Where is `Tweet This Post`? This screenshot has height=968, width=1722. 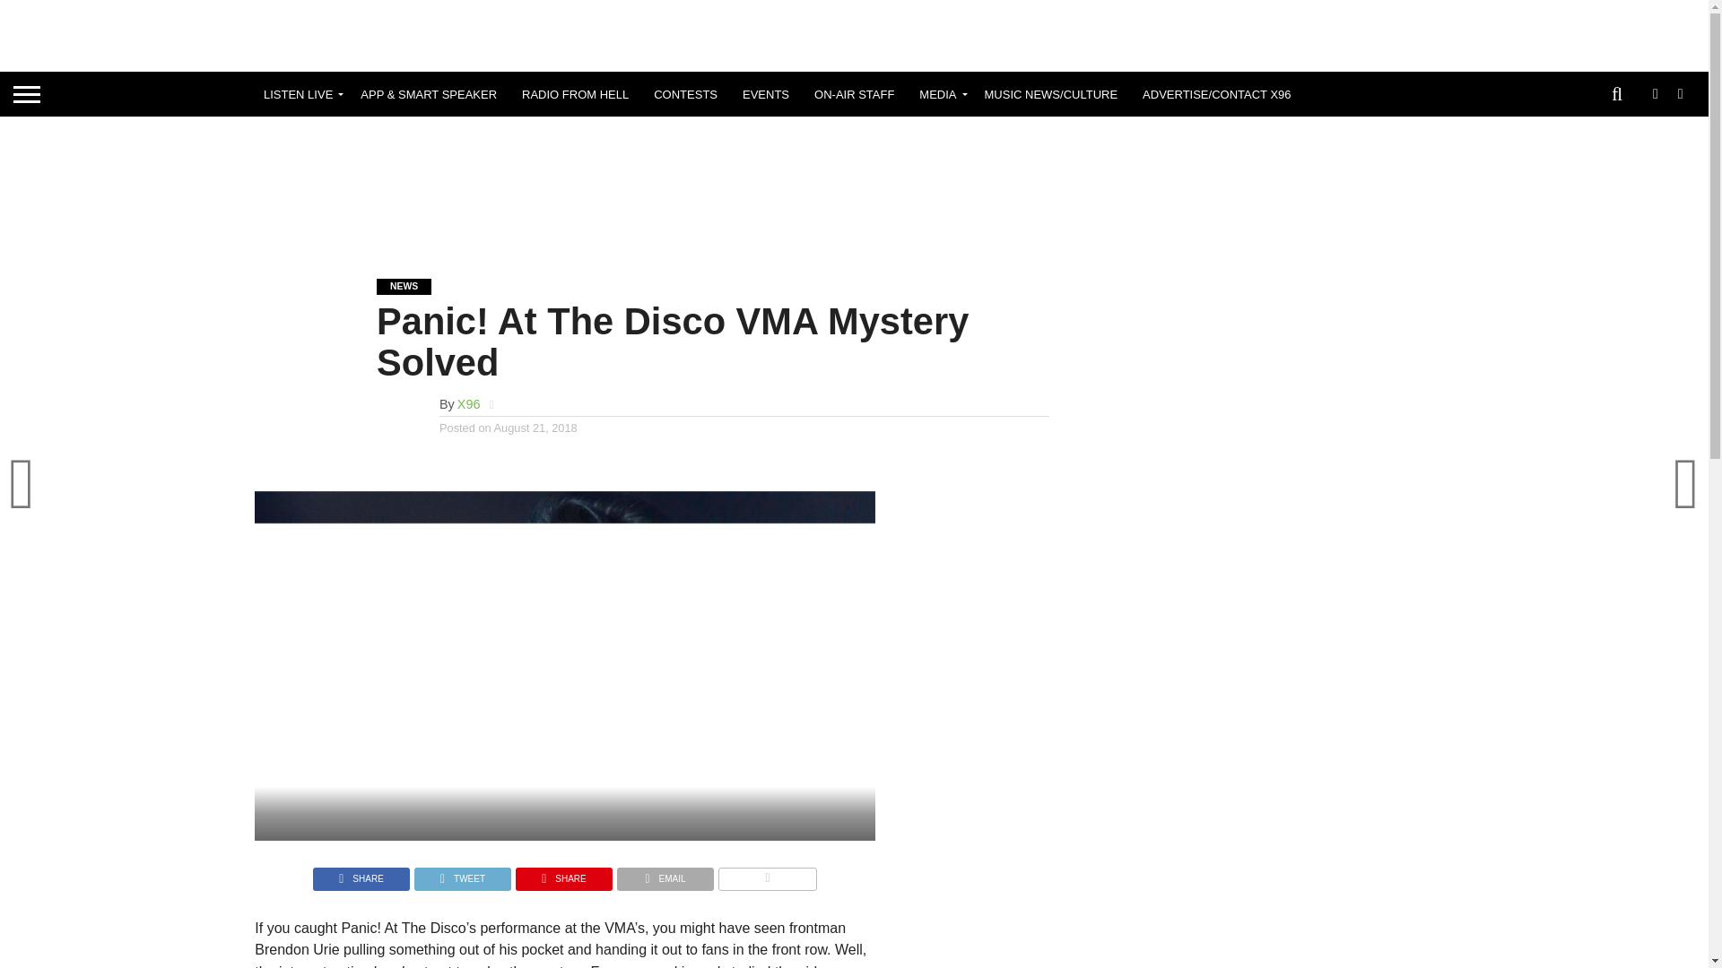 Tweet This Post is located at coordinates (462, 873).